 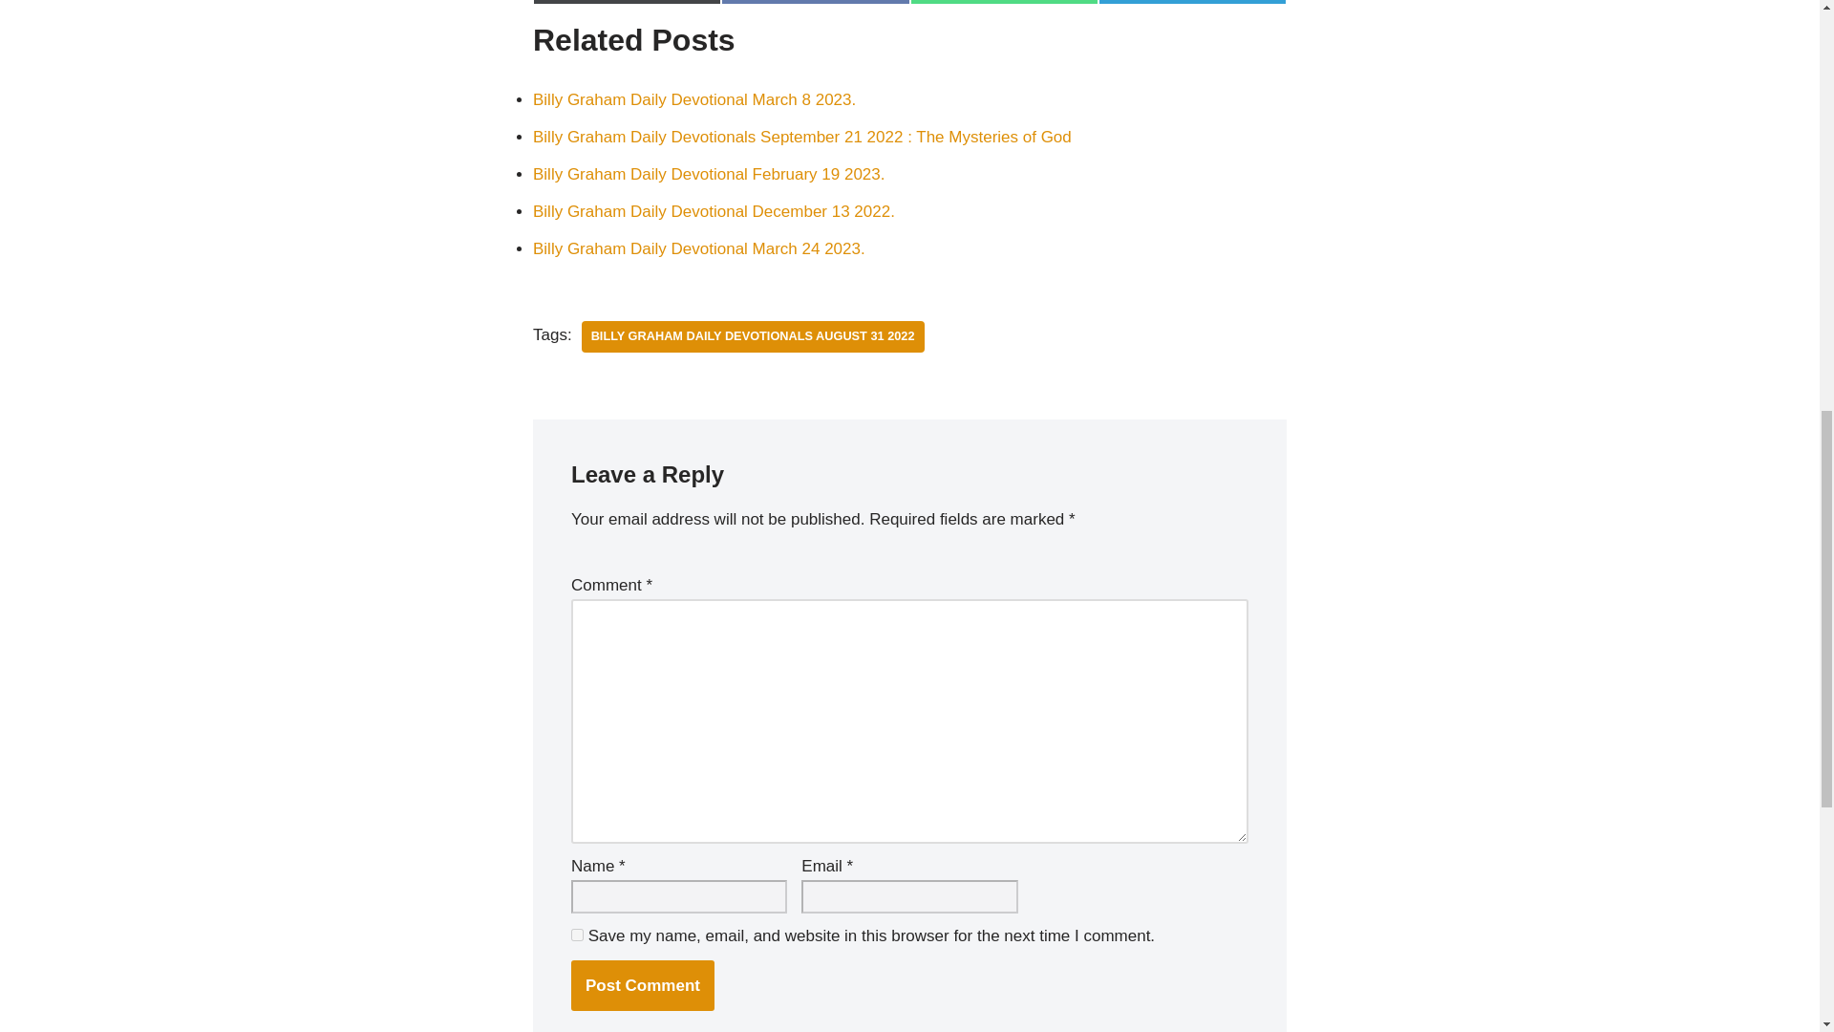 I want to click on Billy Graham Daily Devotional March 24 2023., so click(x=699, y=248).